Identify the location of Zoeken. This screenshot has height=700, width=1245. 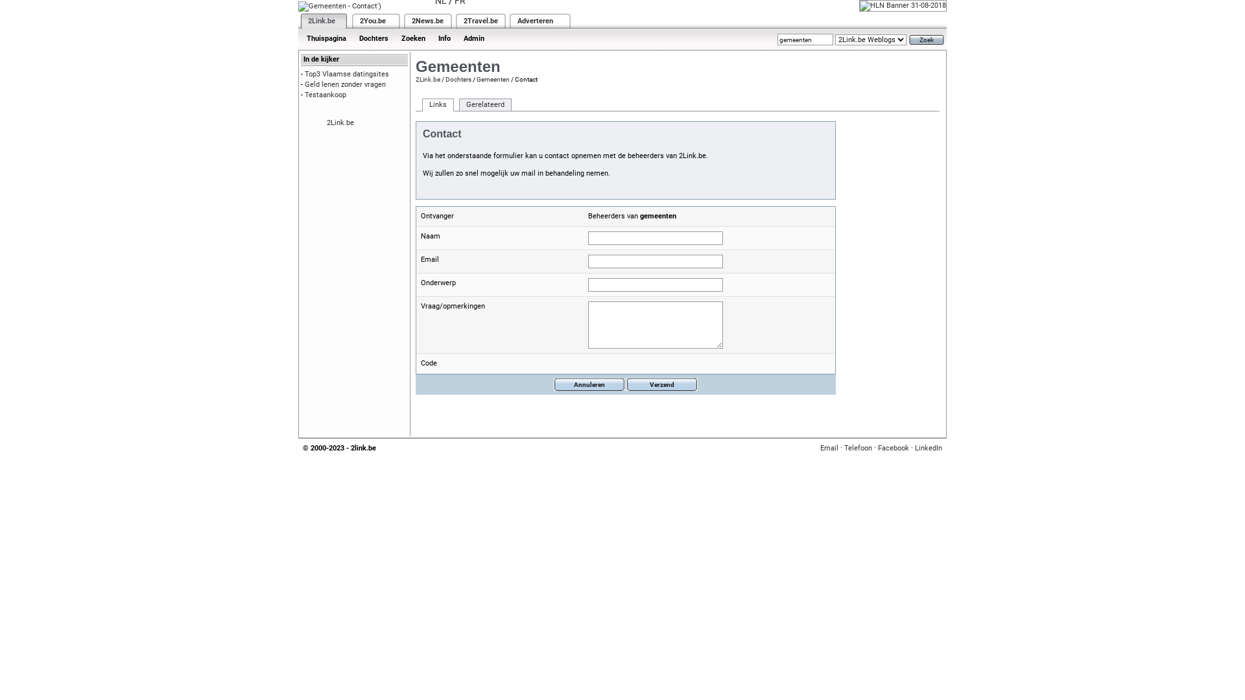
(414, 39).